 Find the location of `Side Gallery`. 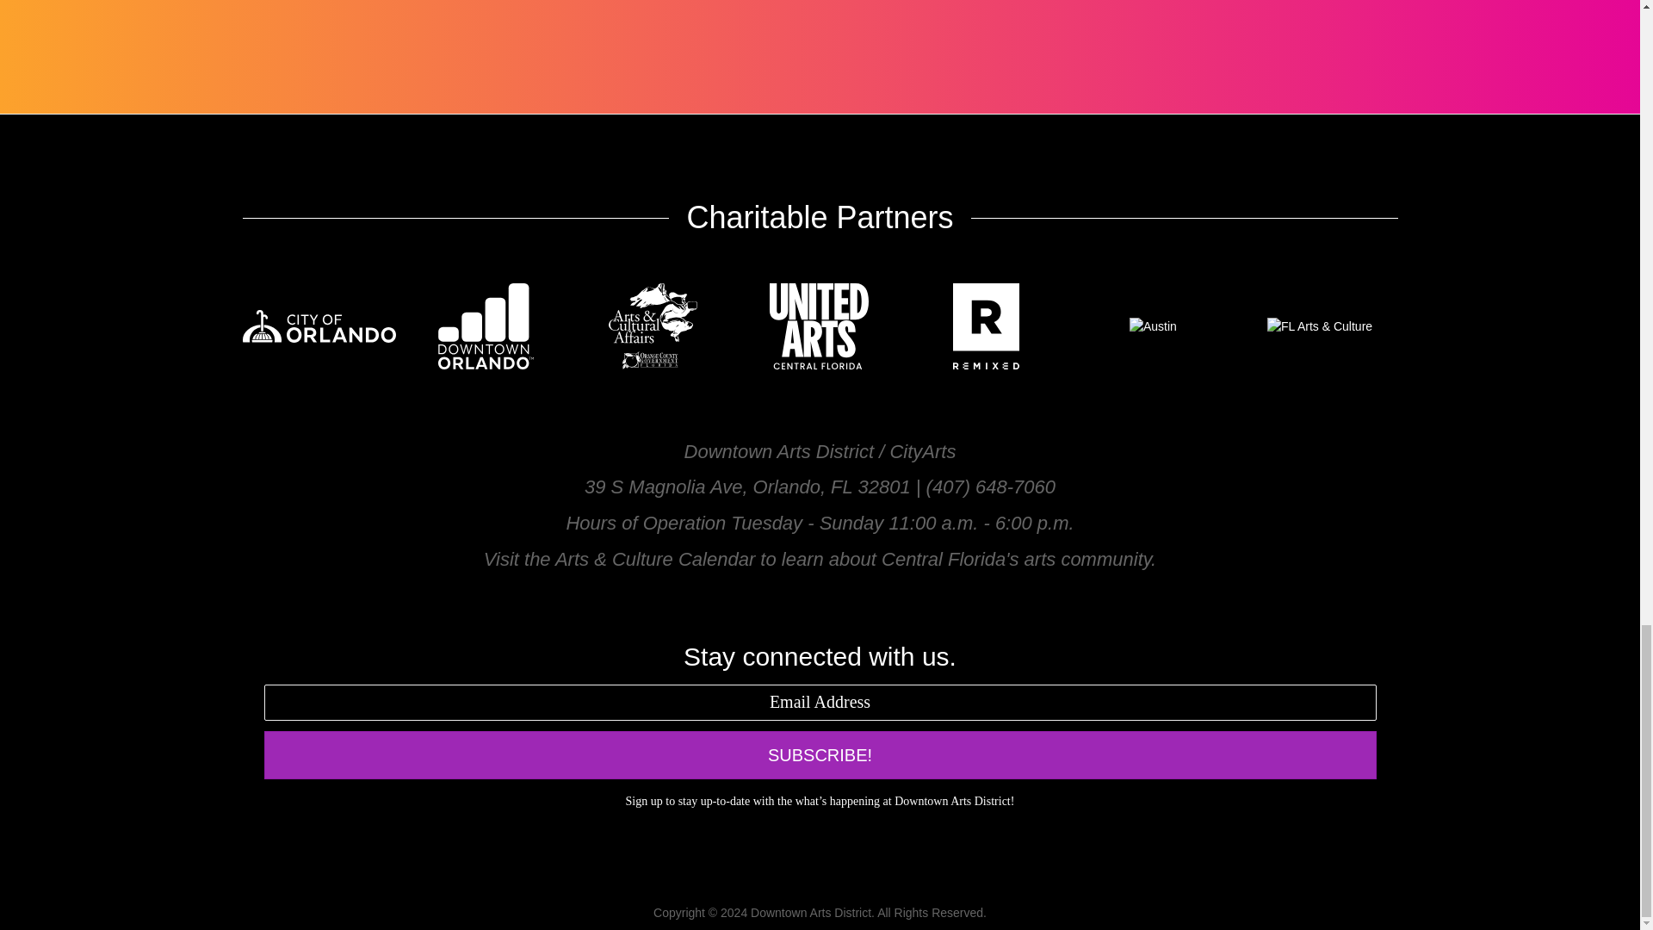

Side Gallery is located at coordinates (408, 5).